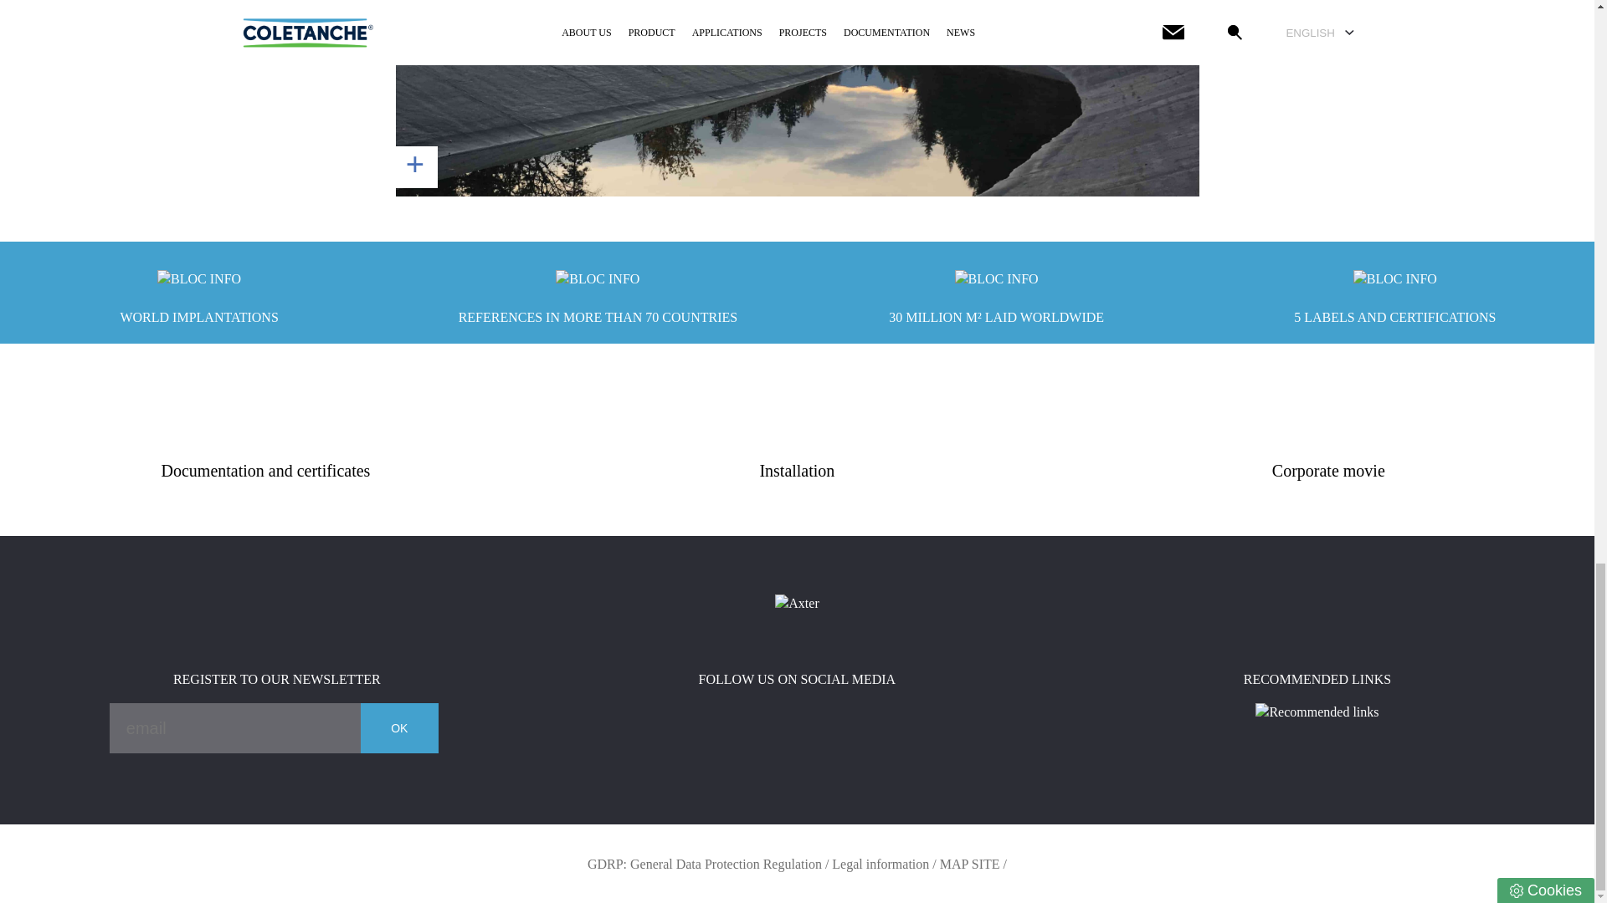 This screenshot has width=1607, height=903. Describe the element at coordinates (969, 864) in the screenshot. I see `MAP SITE` at that location.